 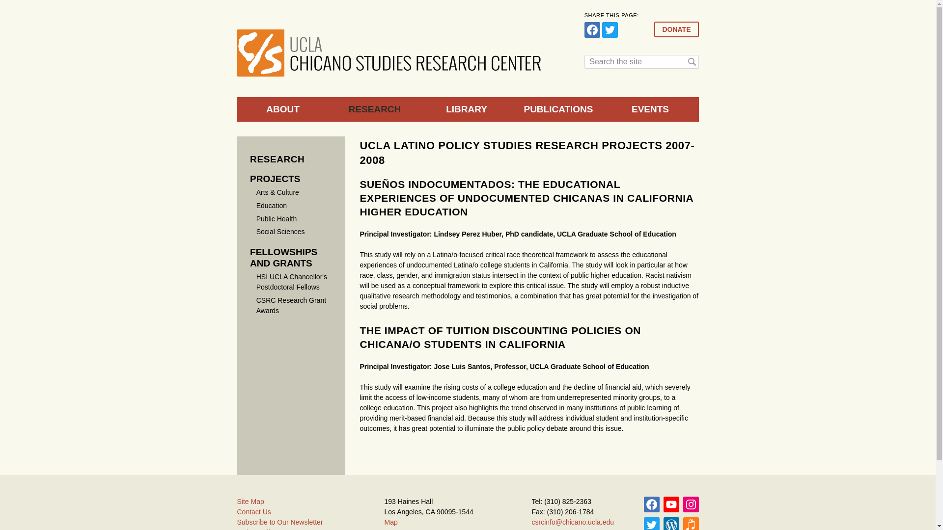 I want to click on Public Health, so click(x=277, y=219).